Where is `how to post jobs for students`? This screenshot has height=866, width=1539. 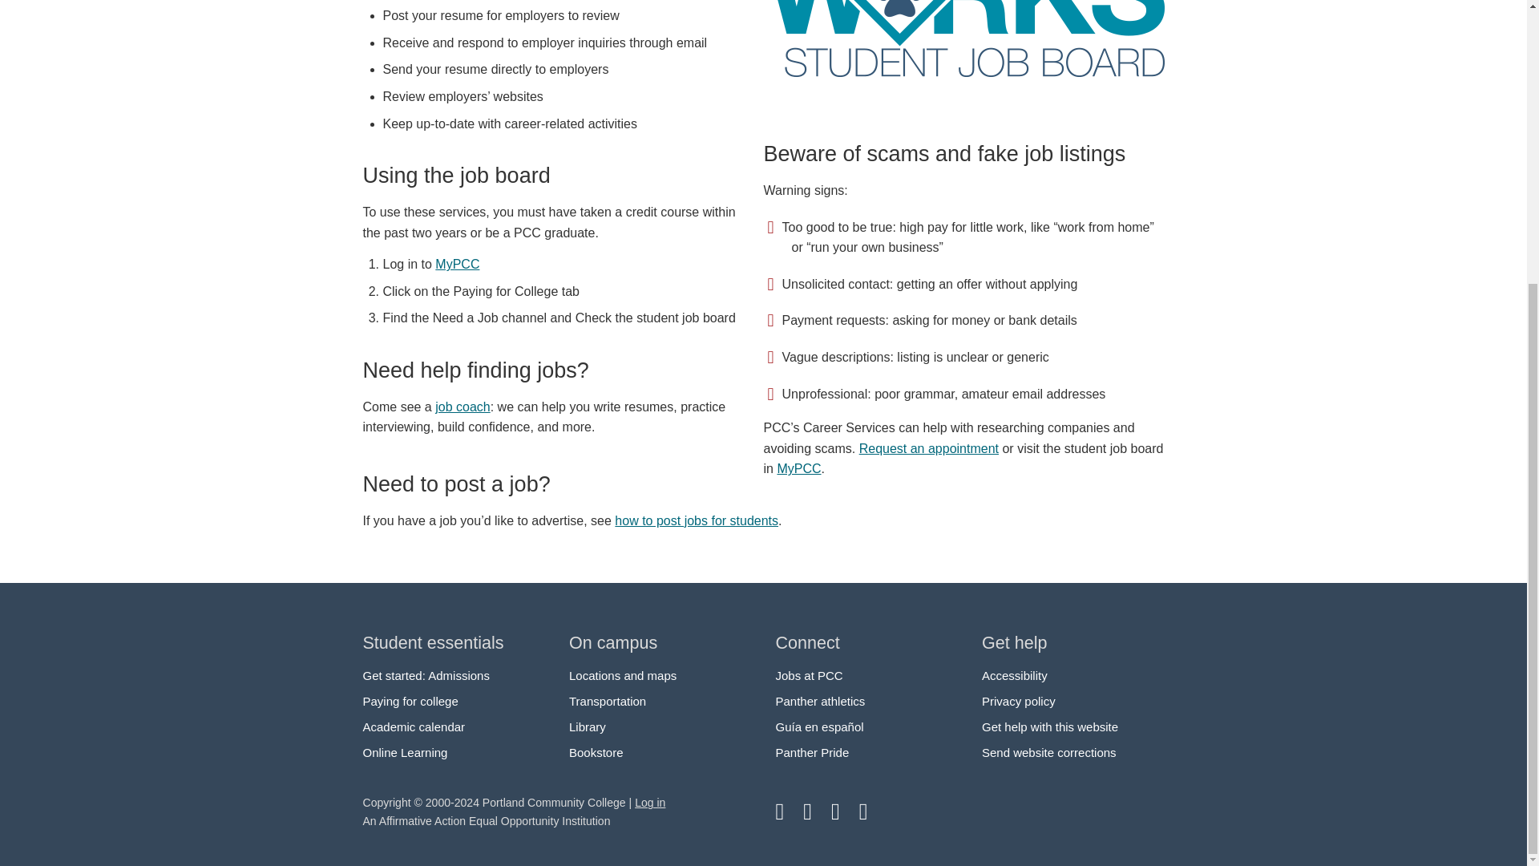 how to post jobs for students is located at coordinates (696, 520).